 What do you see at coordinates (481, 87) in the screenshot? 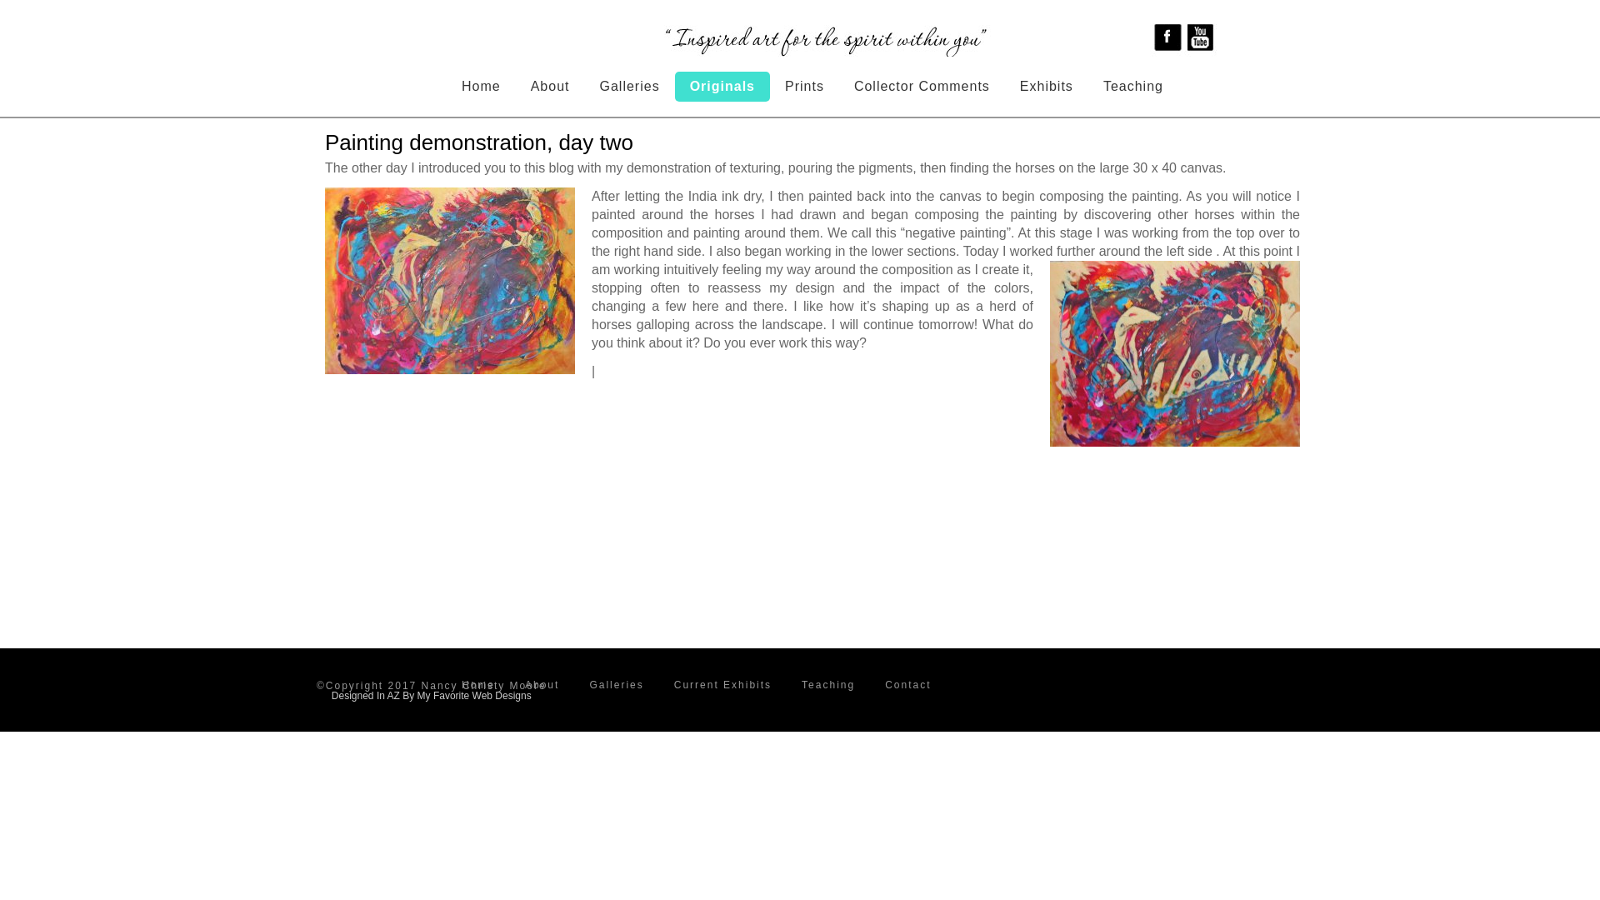
I see `Home` at bounding box center [481, 87].